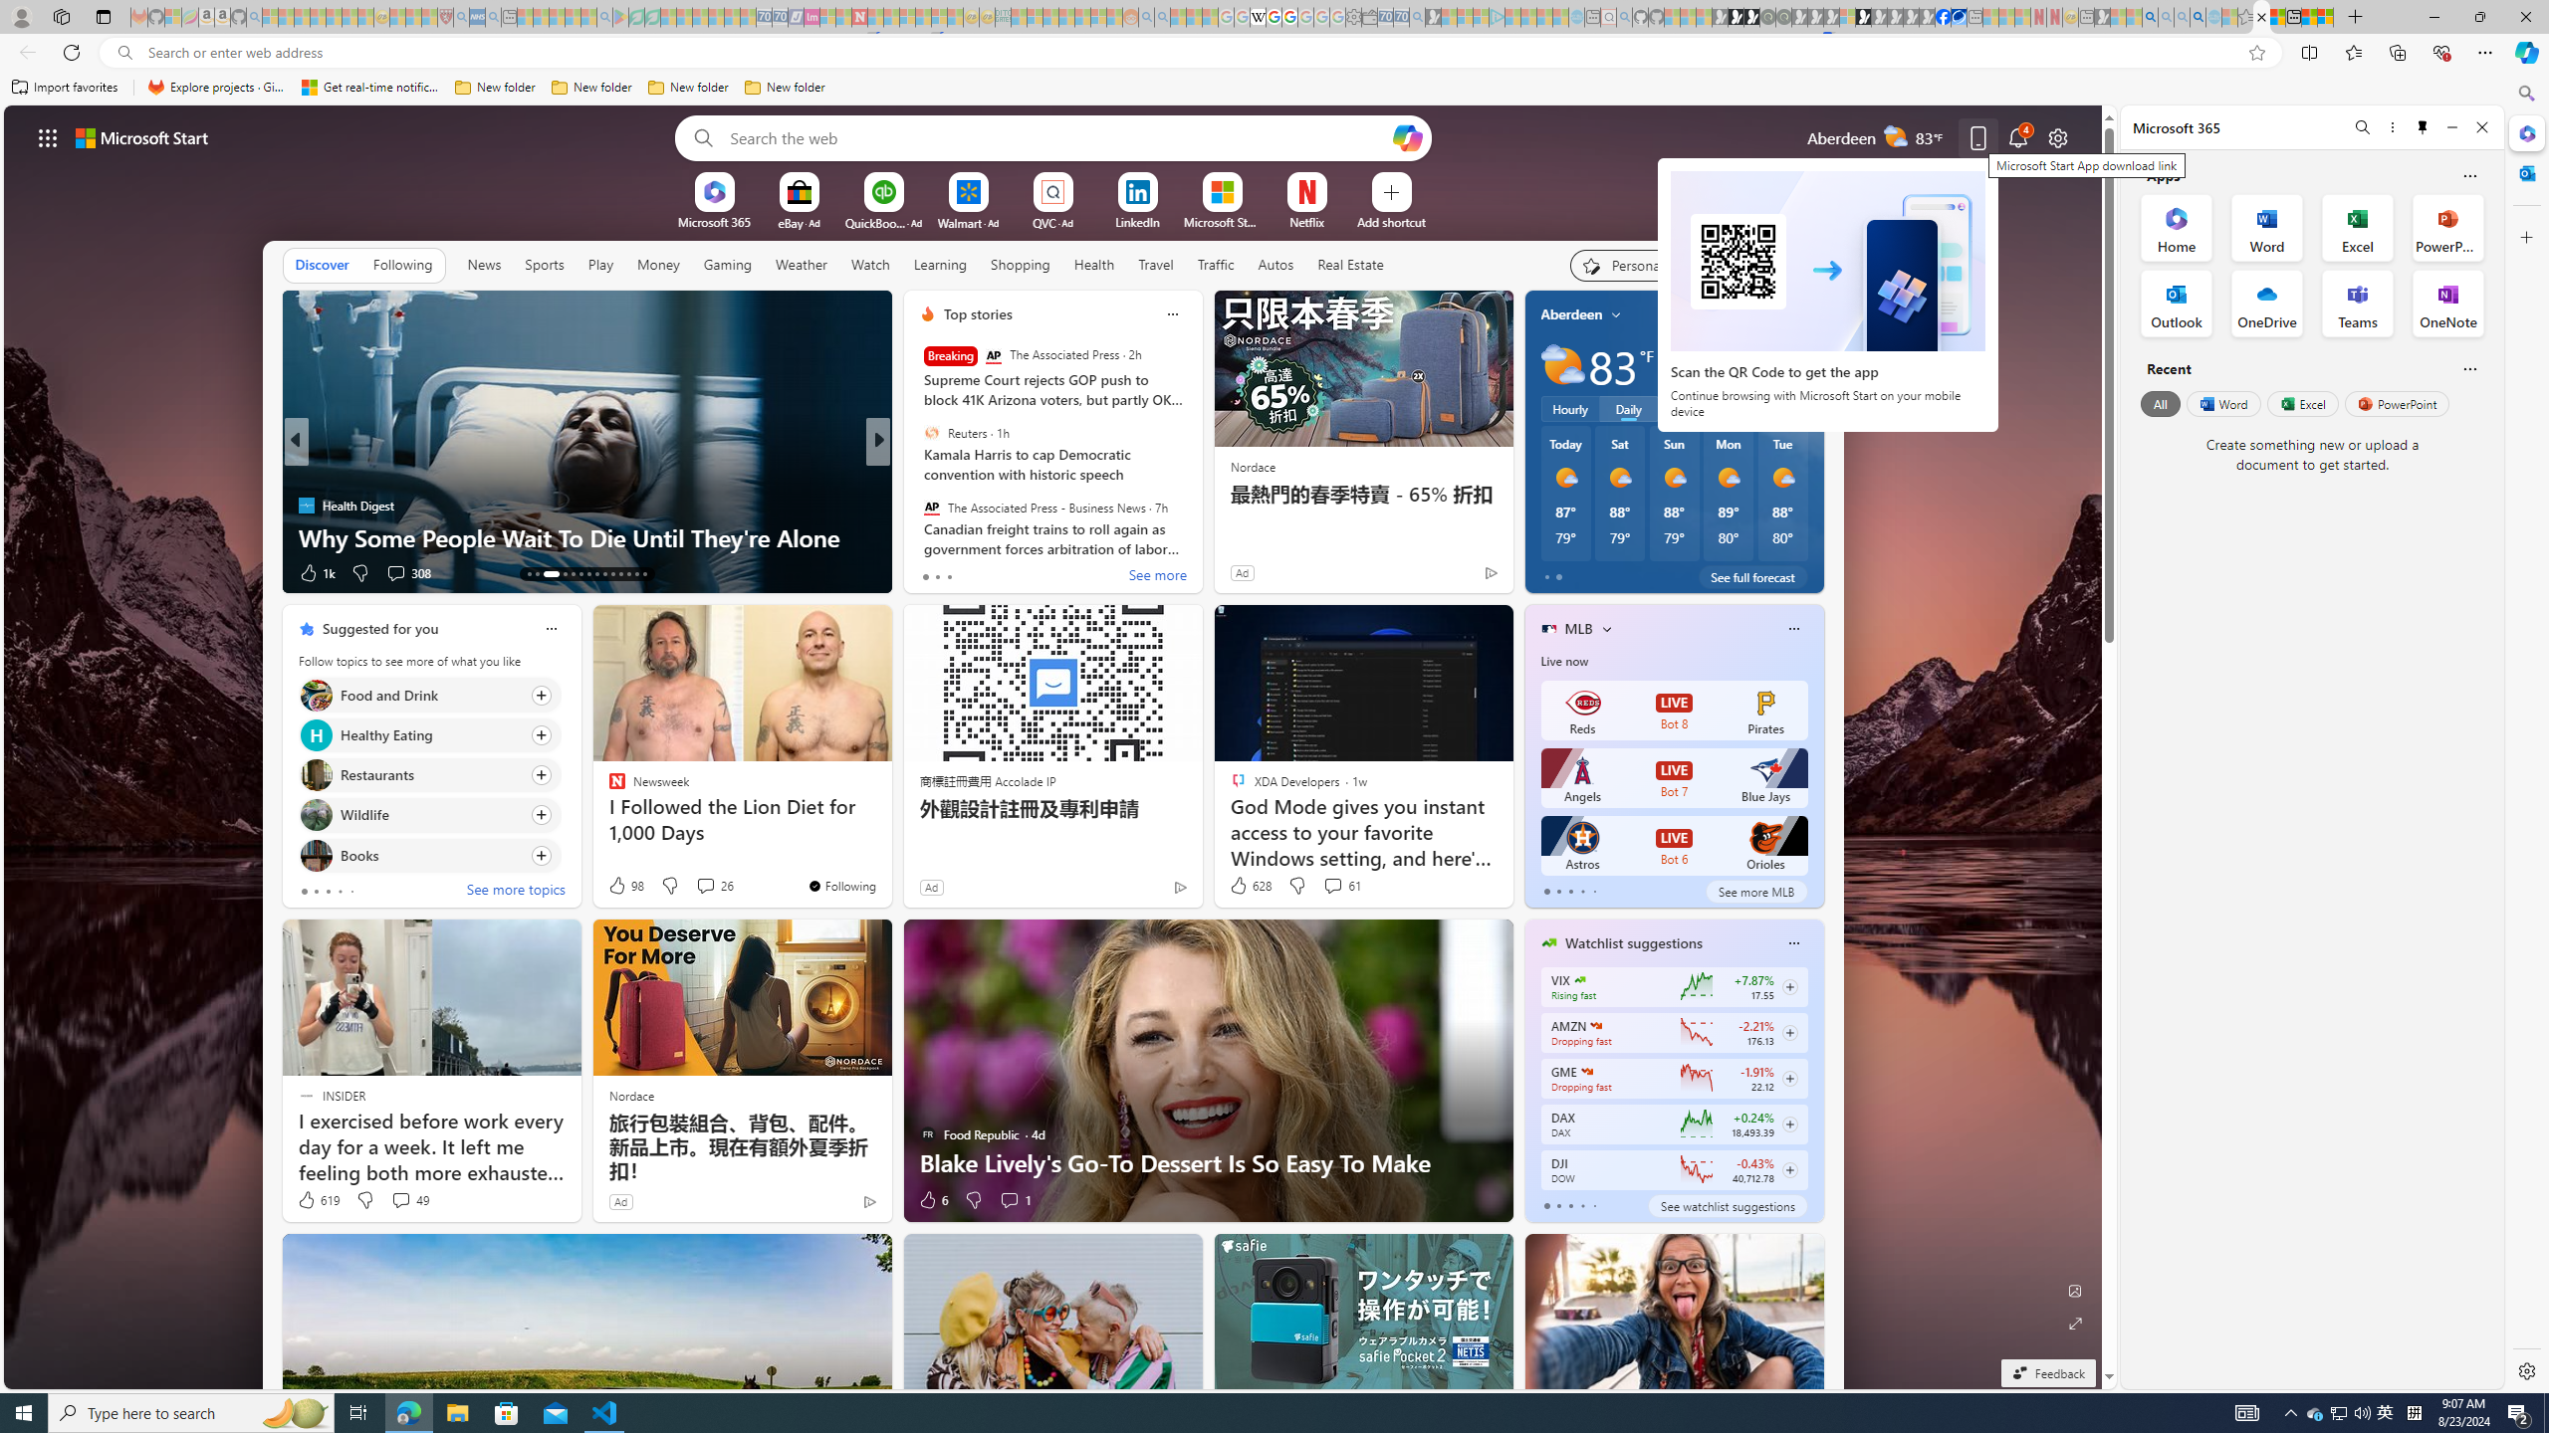  What do you see at coordinates (429, 815) in the screenshot?
I see `Click to follow topic Wildlife` at bounding box center [429, 815].